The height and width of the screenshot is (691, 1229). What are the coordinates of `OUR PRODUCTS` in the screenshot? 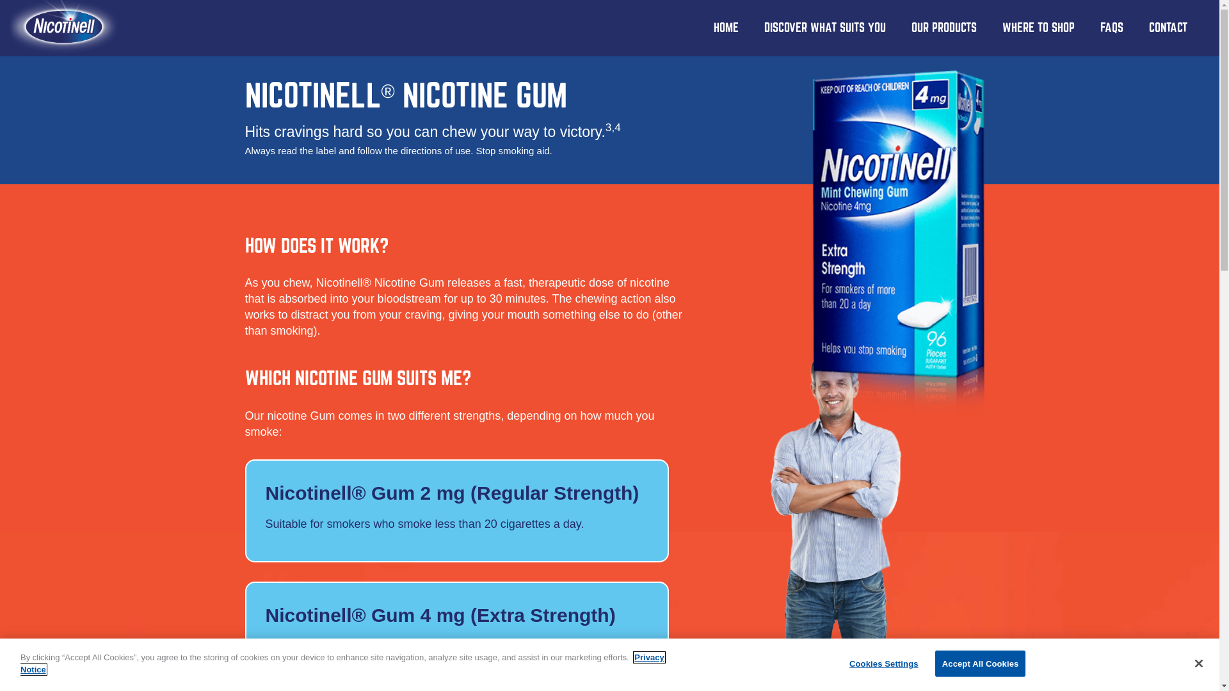 It's located at (944, 28).